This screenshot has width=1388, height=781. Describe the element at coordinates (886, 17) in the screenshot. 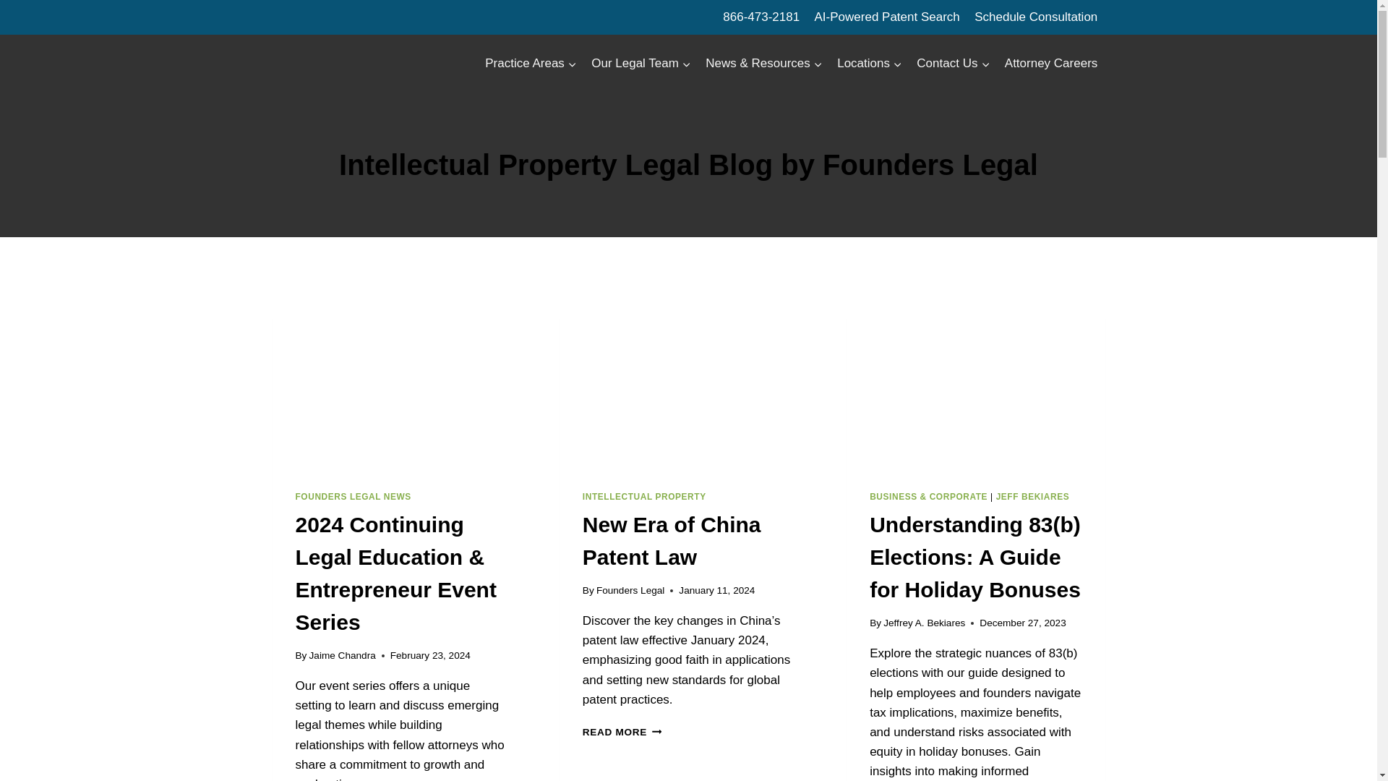

I see `AI-Powered Patent Search` at that location.